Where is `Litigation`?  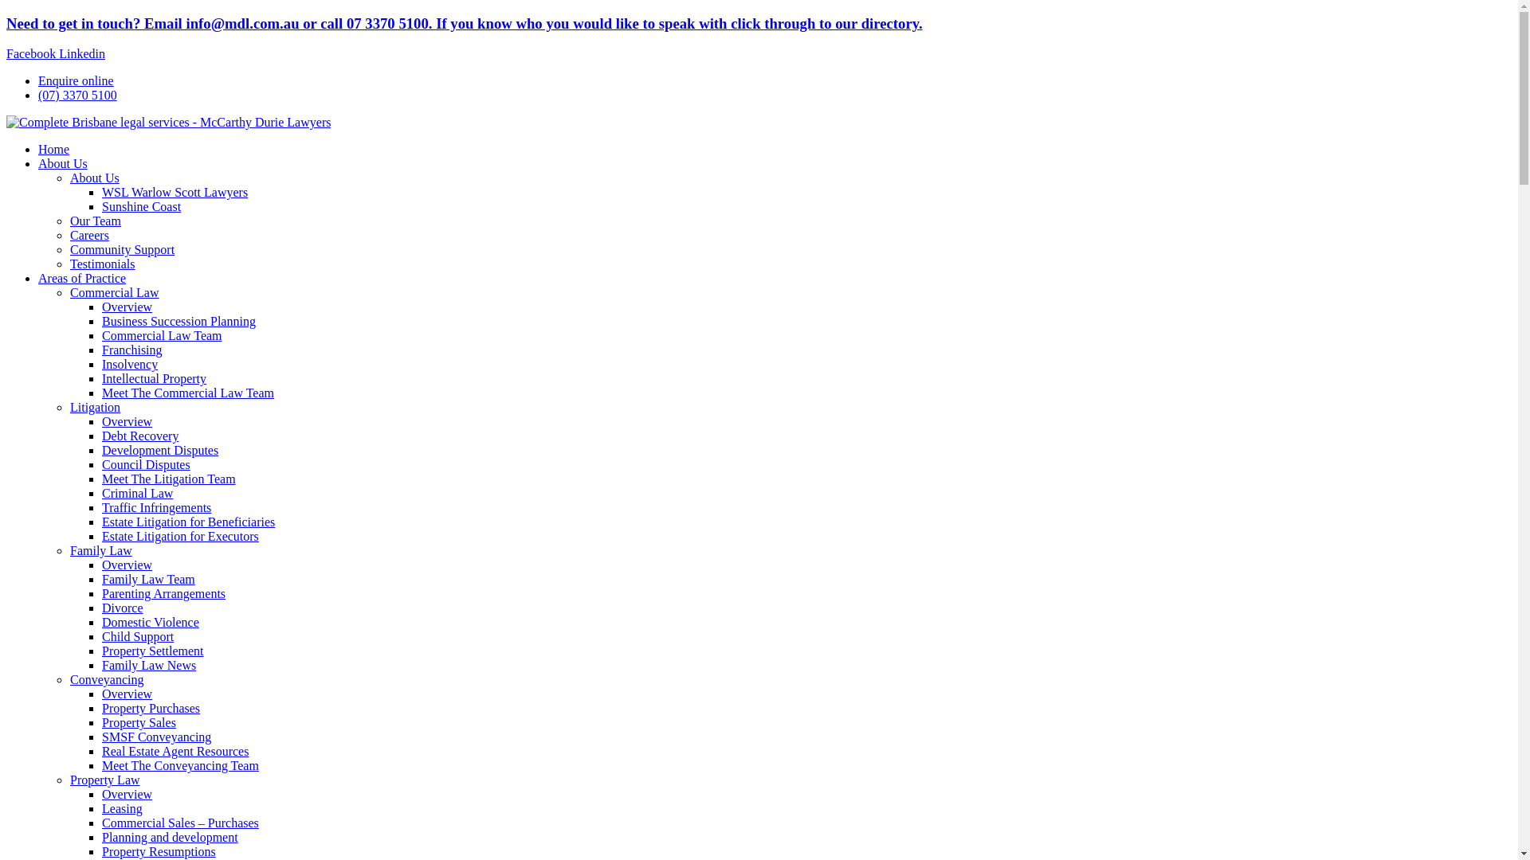 Litigation is located at coordinates (96, 408).